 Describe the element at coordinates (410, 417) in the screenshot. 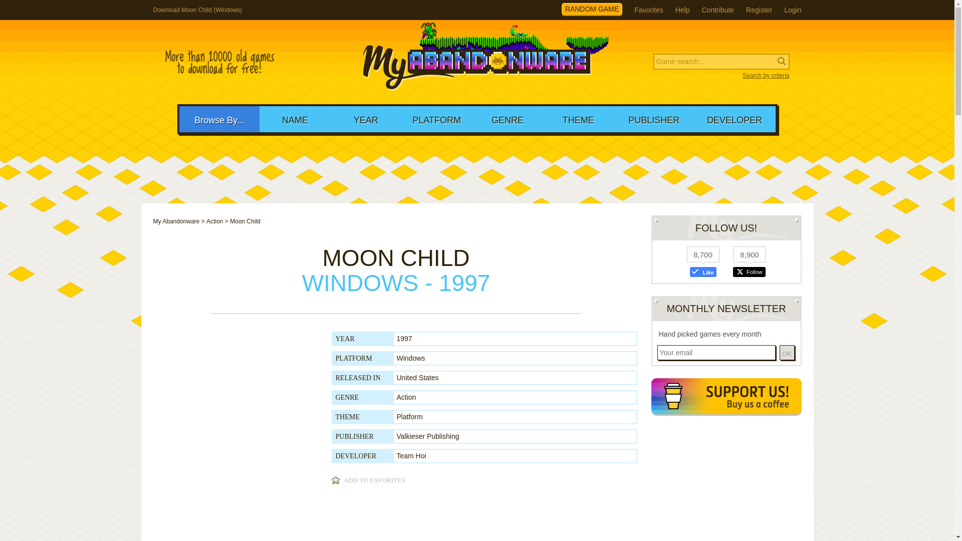

I see `Browse games of this theme` at that location.